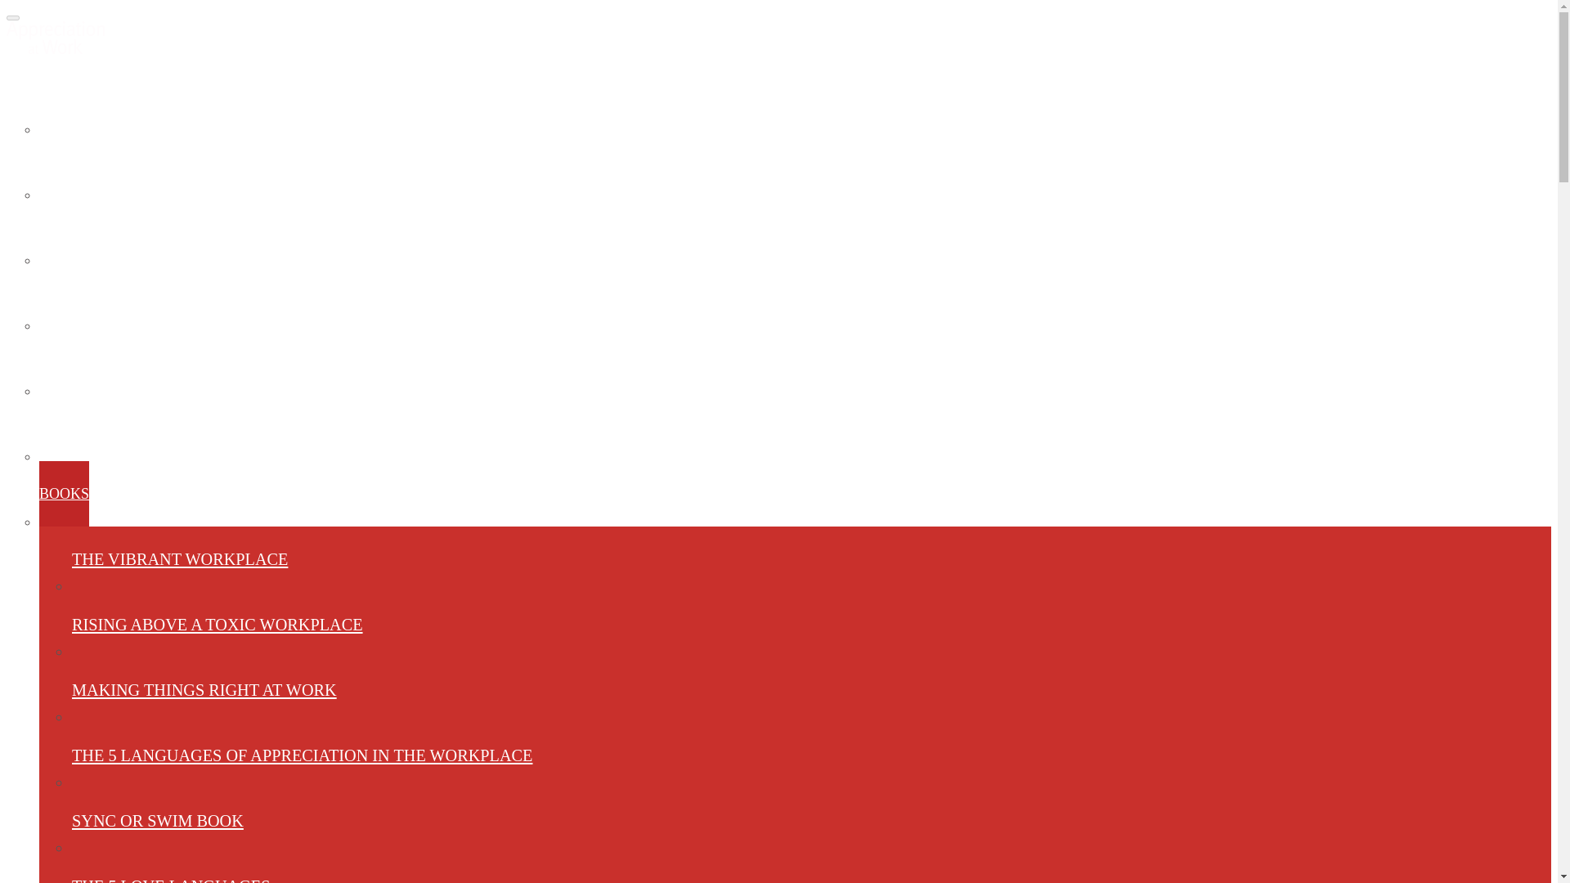 Image resolution: width=1570 pixels, height=883 pixels. Describe the element at coordinates (87, 101) in the screenshot. I see `THE VIBRANT WORKPLACE` at that location.